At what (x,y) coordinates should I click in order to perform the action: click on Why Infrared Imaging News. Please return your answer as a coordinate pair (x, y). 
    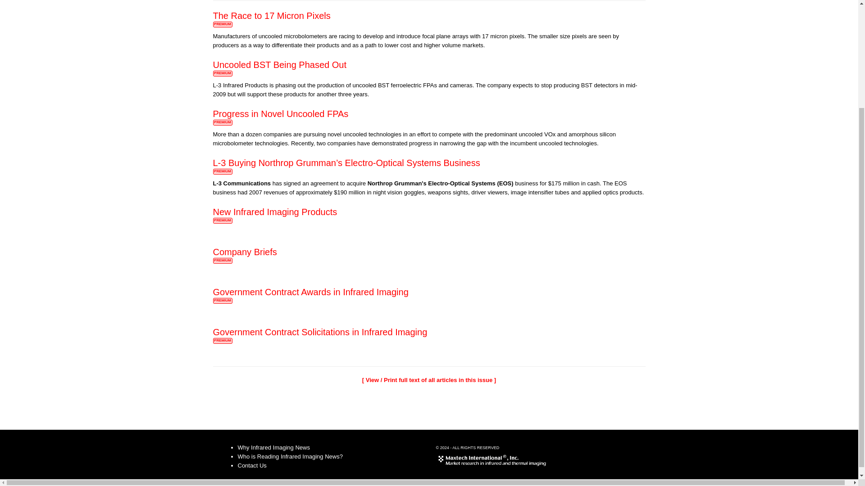
    Looking at the image, I should click on (274, 447).